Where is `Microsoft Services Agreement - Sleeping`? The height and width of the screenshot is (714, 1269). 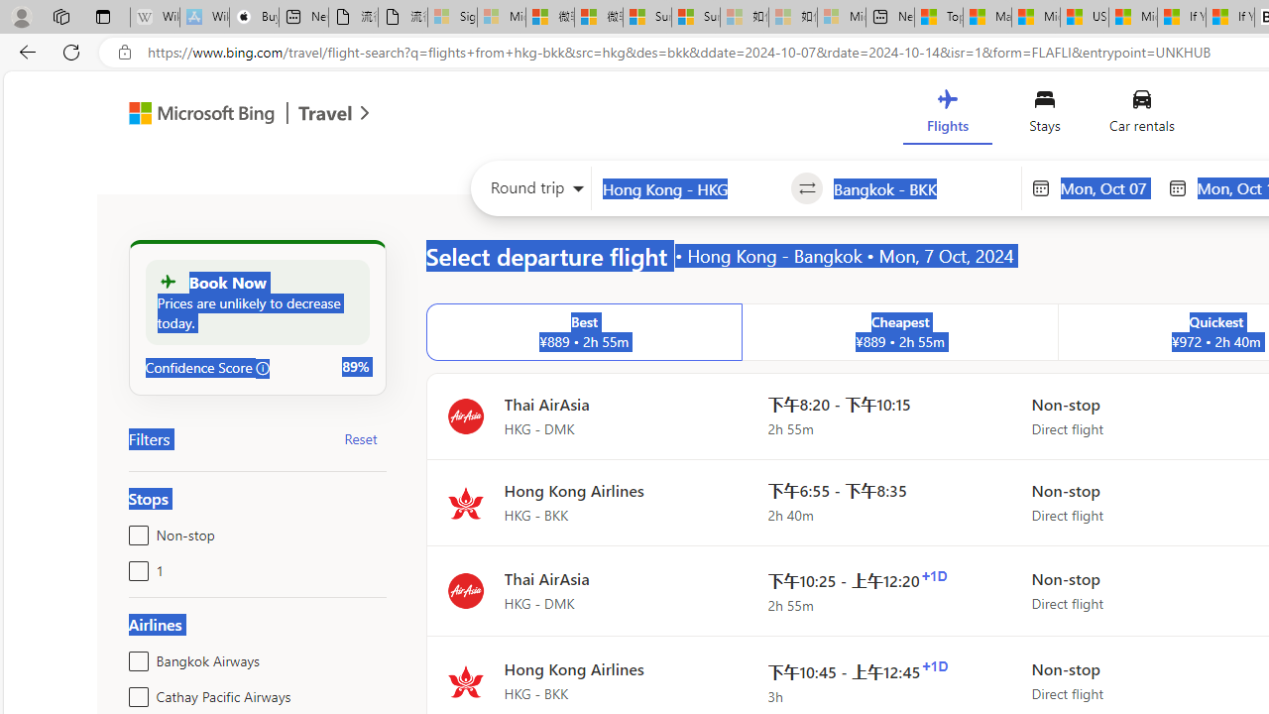 Microsoft Services Agreement - Sleeping is located at coordinates (502, 18).